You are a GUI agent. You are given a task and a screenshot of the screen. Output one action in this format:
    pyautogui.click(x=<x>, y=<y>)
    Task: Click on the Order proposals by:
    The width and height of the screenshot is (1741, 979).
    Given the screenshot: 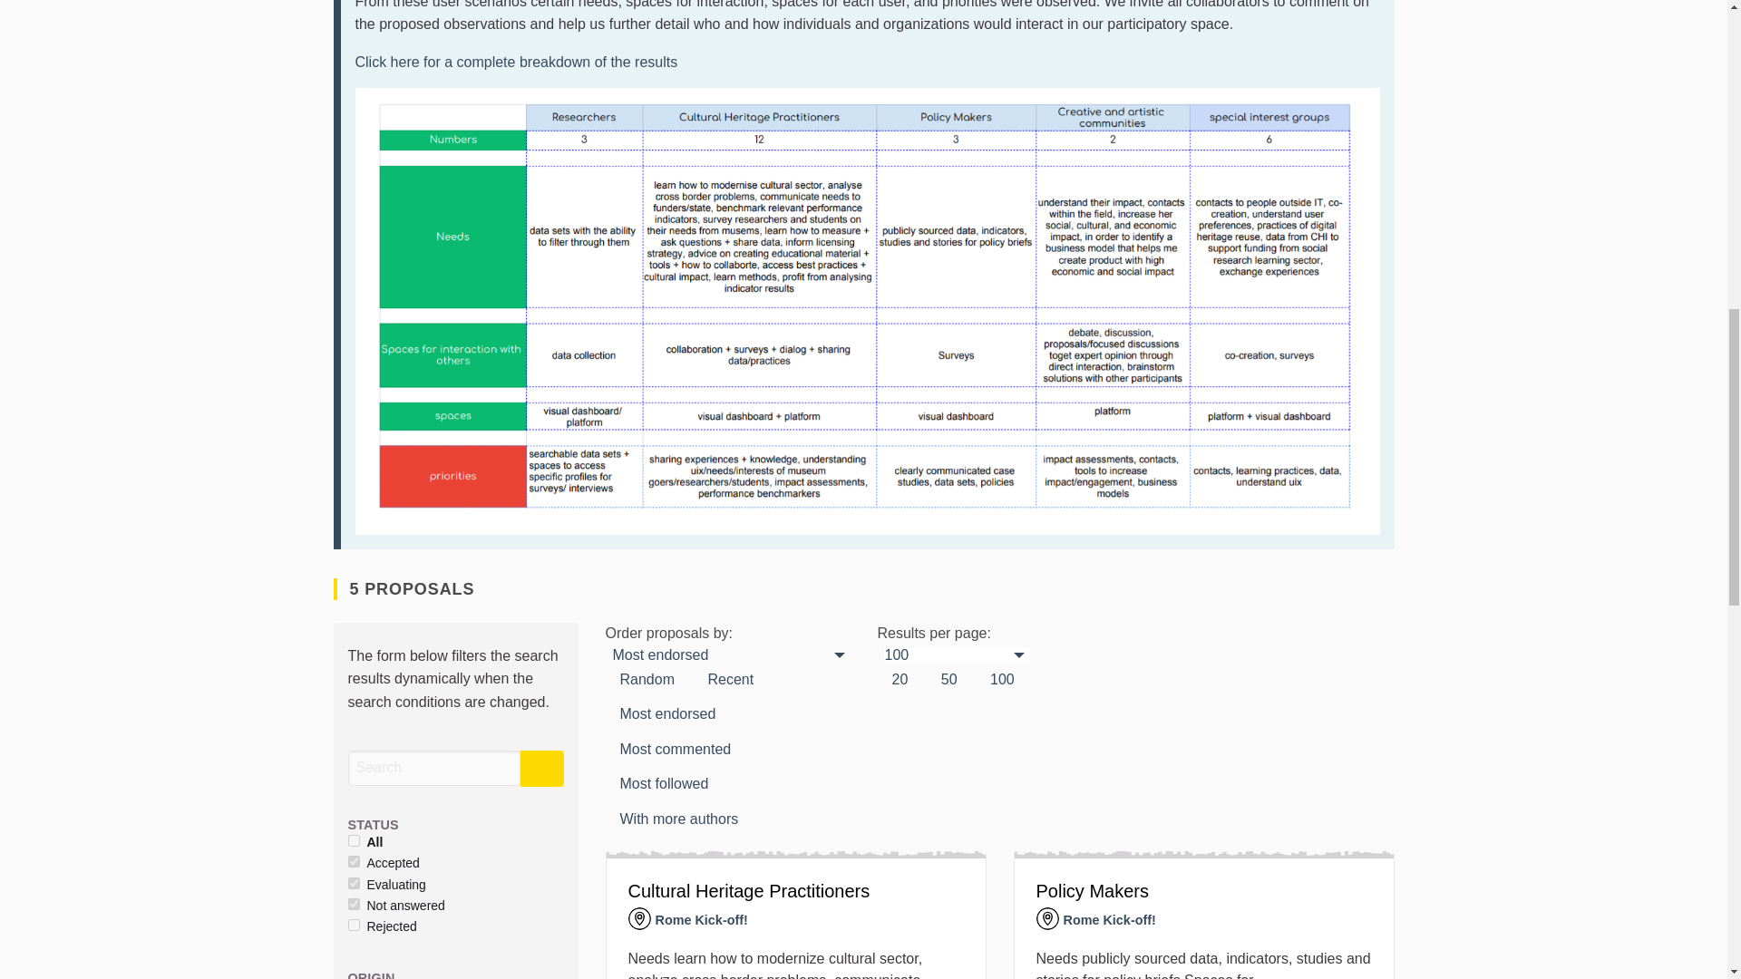 What is the action you would take?
    pyautogui.click(x=647, y=680)
    